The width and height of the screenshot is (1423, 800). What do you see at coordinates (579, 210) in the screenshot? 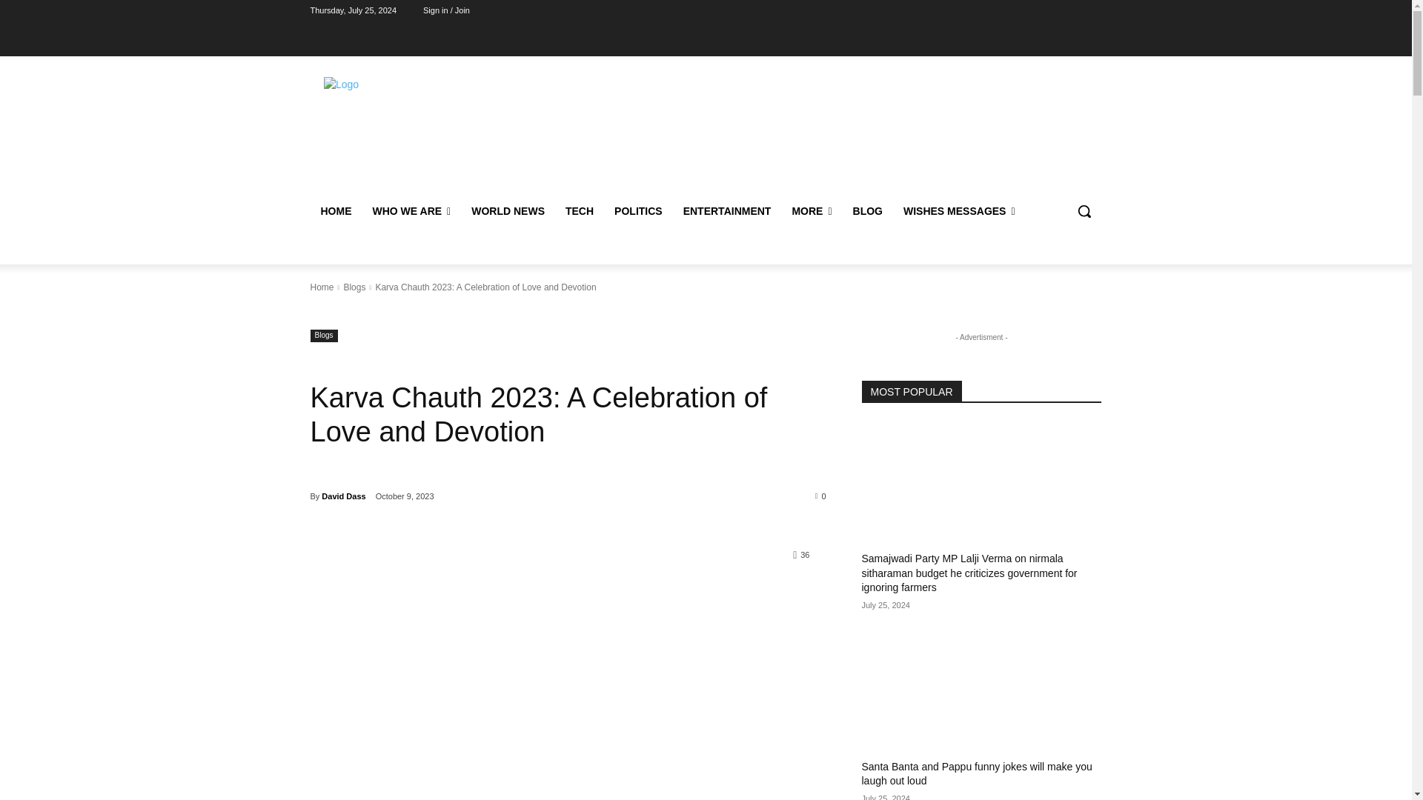
I see `TECH` at bounding box center [579, 210].